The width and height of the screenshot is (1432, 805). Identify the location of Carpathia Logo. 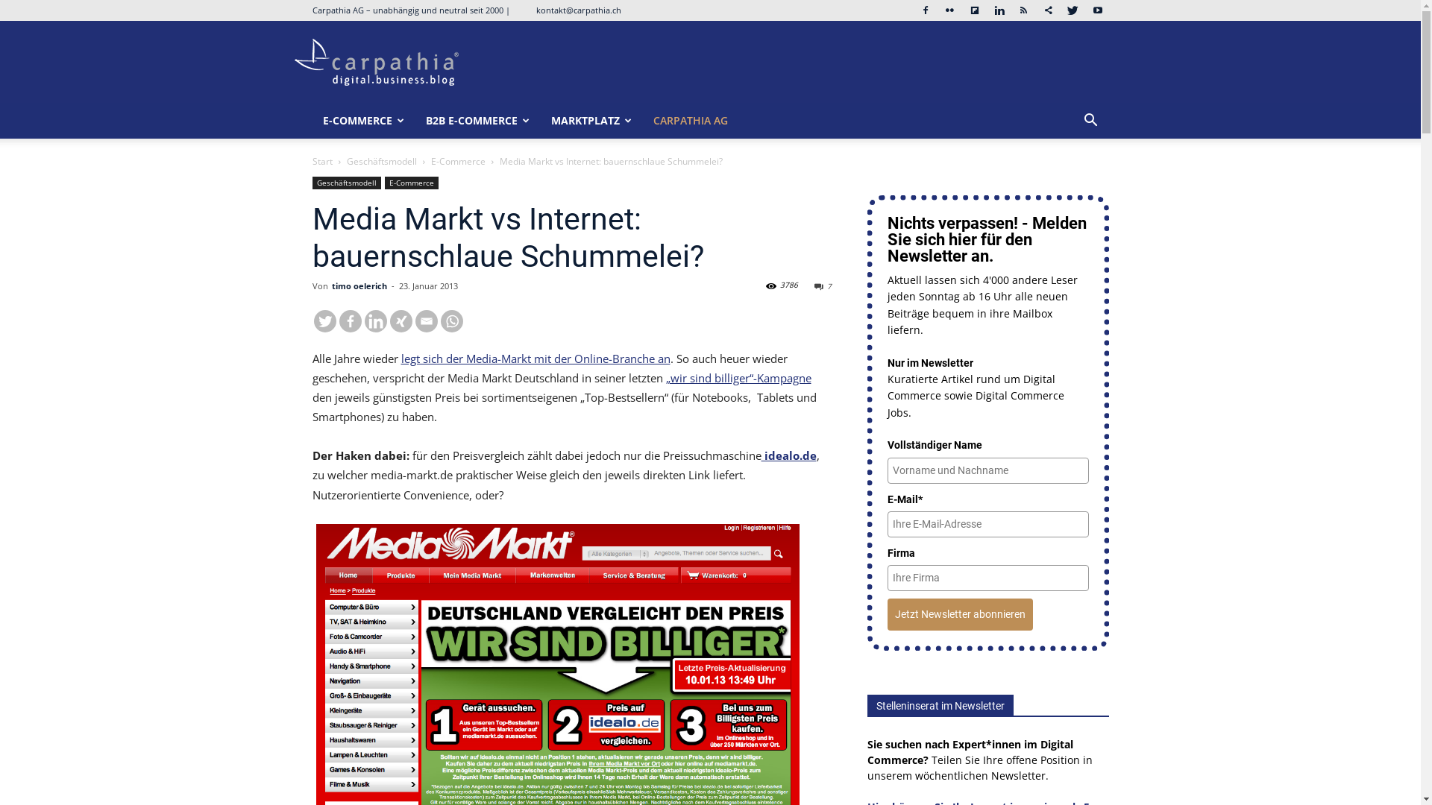
(376, 63).